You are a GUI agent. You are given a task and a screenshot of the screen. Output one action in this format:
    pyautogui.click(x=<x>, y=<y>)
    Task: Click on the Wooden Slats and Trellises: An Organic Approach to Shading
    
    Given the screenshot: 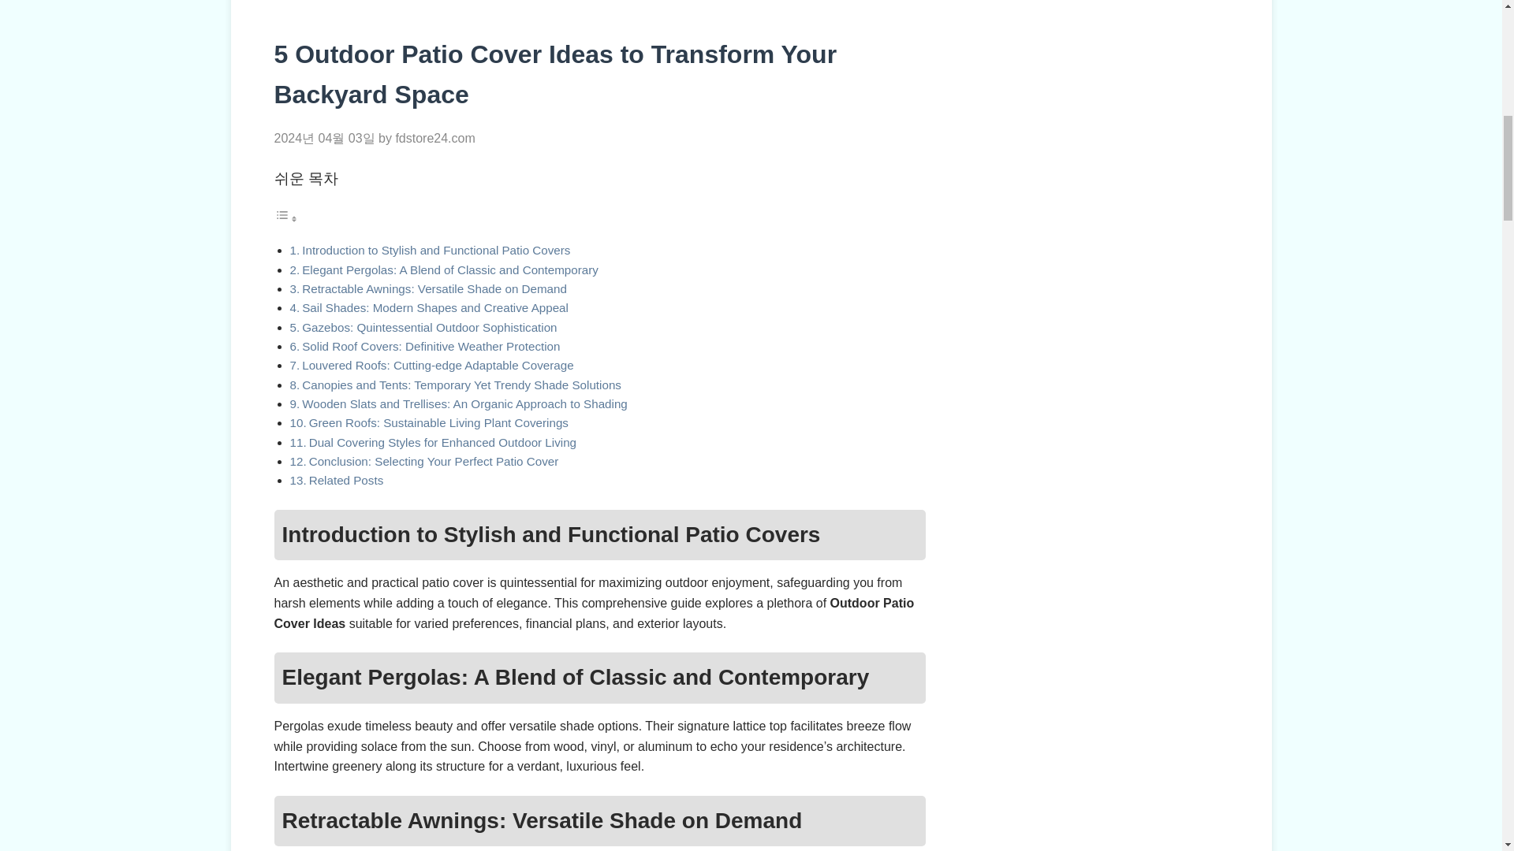 What is the action you would take?
    pyautogui.click(x=464, y=403)
    